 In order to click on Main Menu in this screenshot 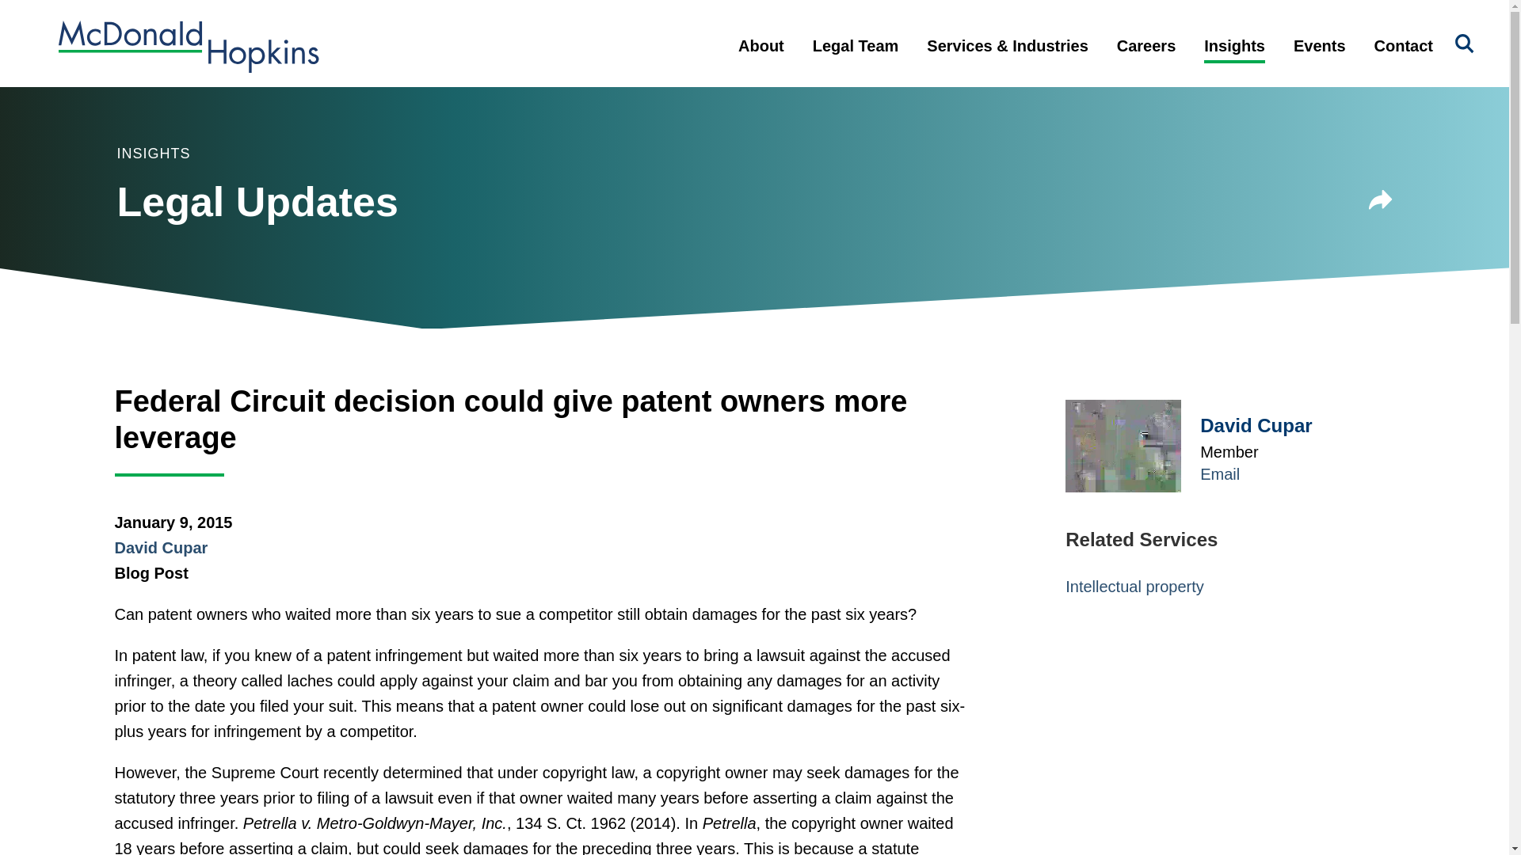, I will do `click(703, 21)`.